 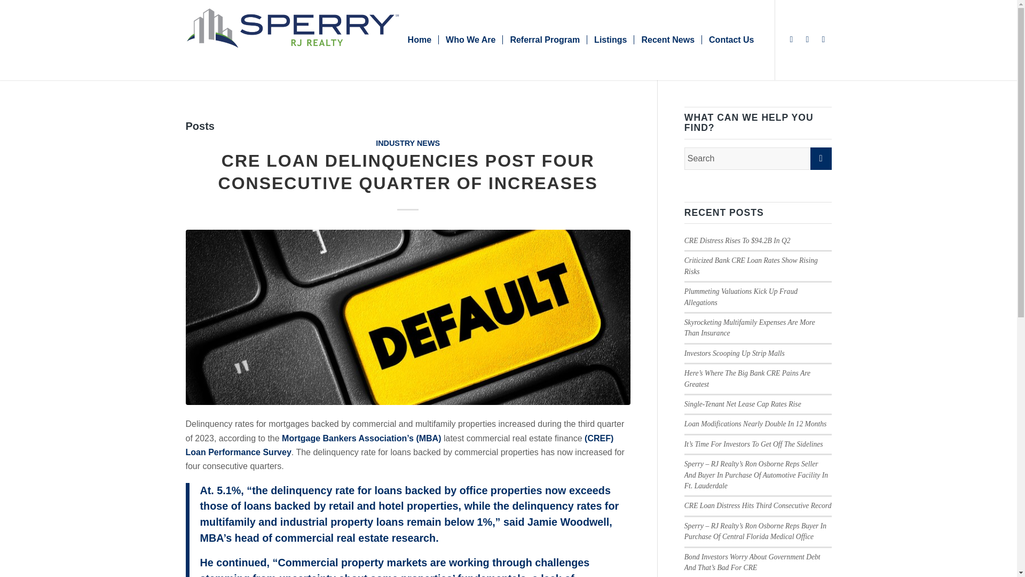 I want to click on LinkedIn, so click(x=807, y=40).